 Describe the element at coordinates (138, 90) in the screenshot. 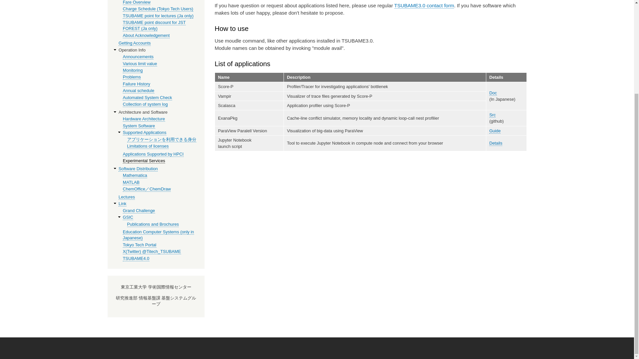

I see `Annual schedule` at that location.